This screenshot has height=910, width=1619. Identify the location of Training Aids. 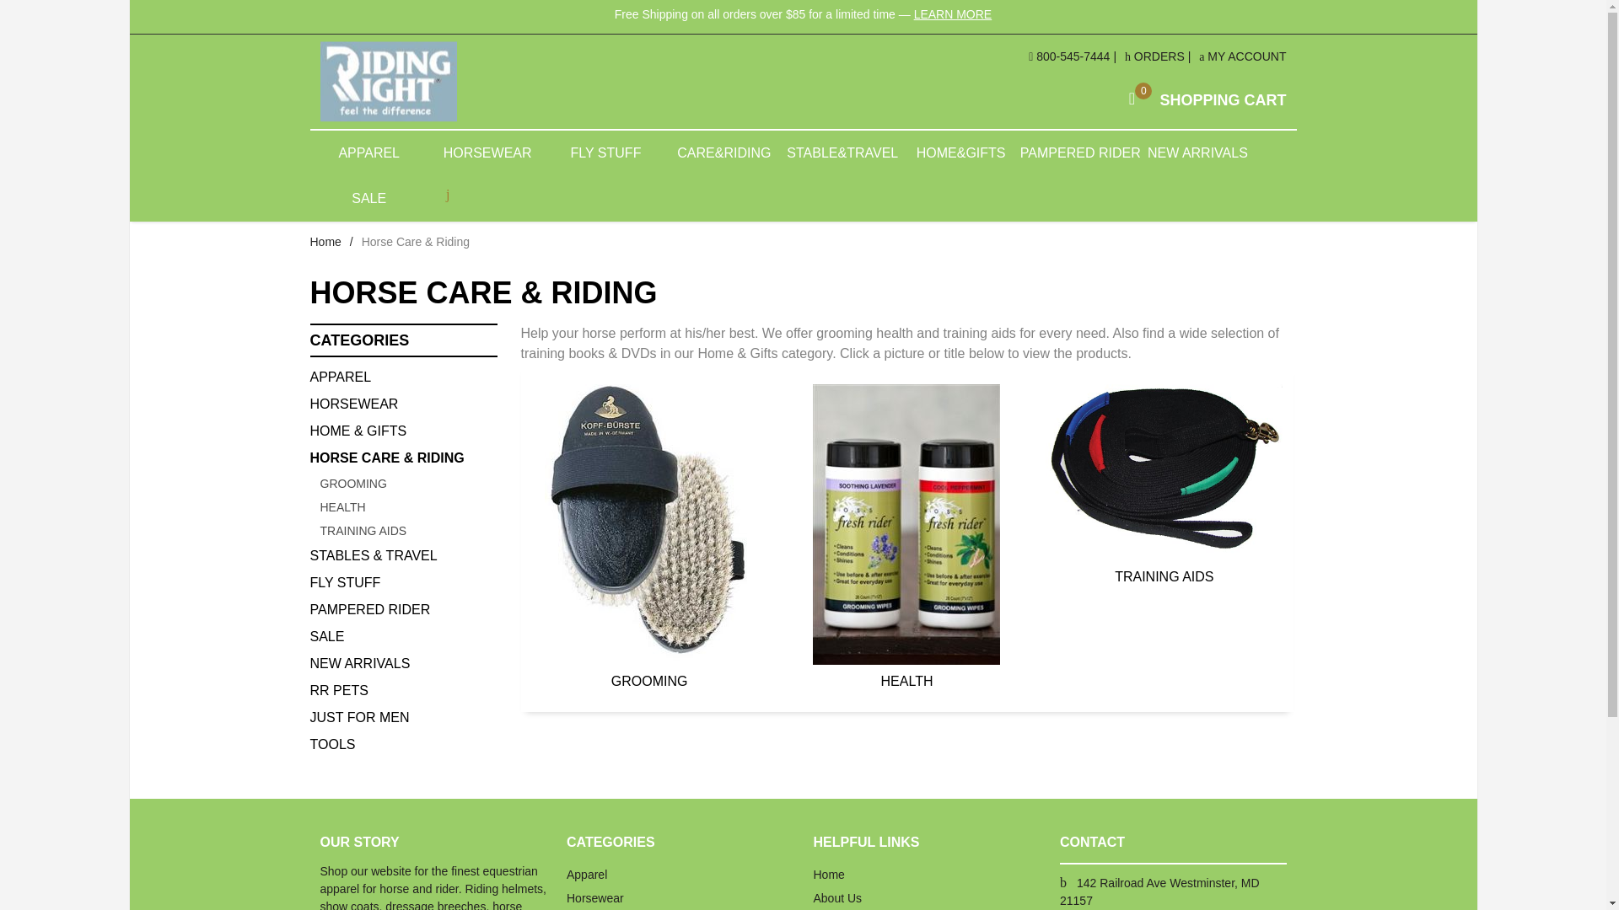
(403, 404).